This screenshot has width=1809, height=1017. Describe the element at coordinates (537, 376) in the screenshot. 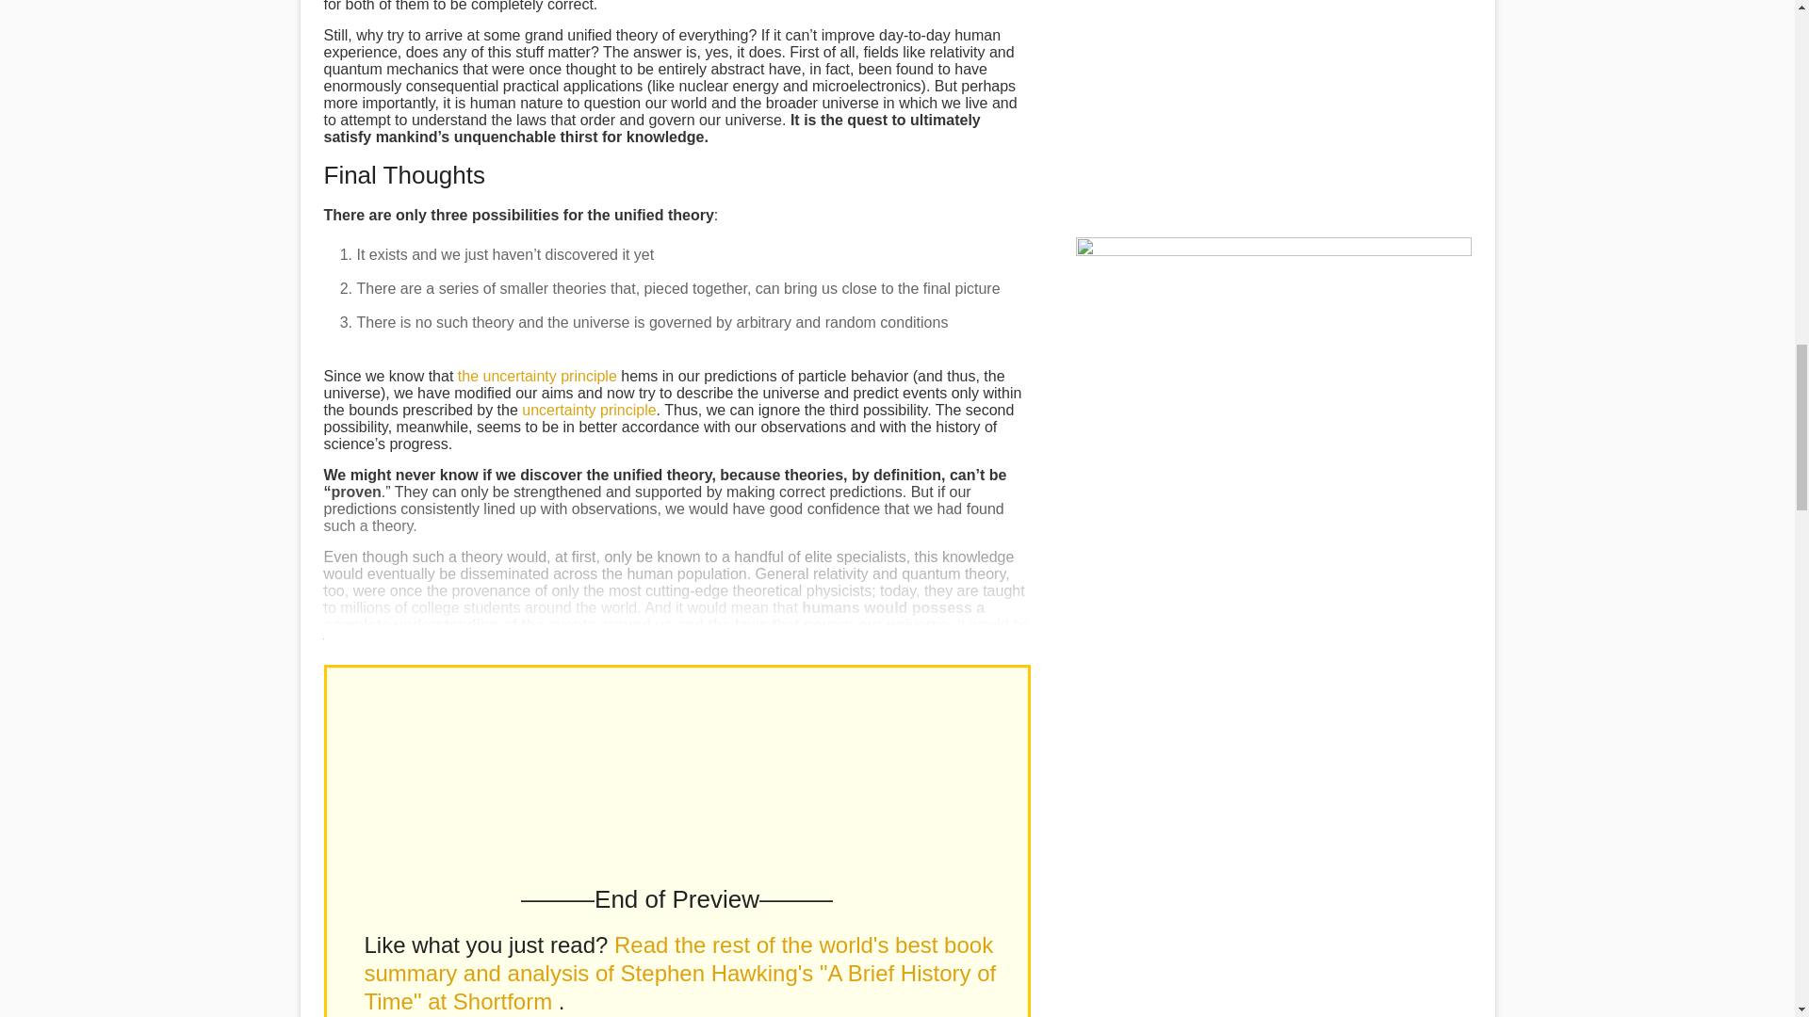

I see `the uncertainty principle` at that location.